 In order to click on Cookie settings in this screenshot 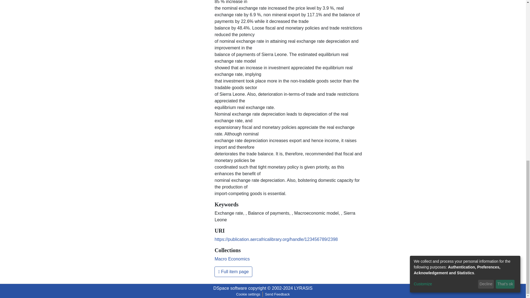, I will do `click(248, 294)`.